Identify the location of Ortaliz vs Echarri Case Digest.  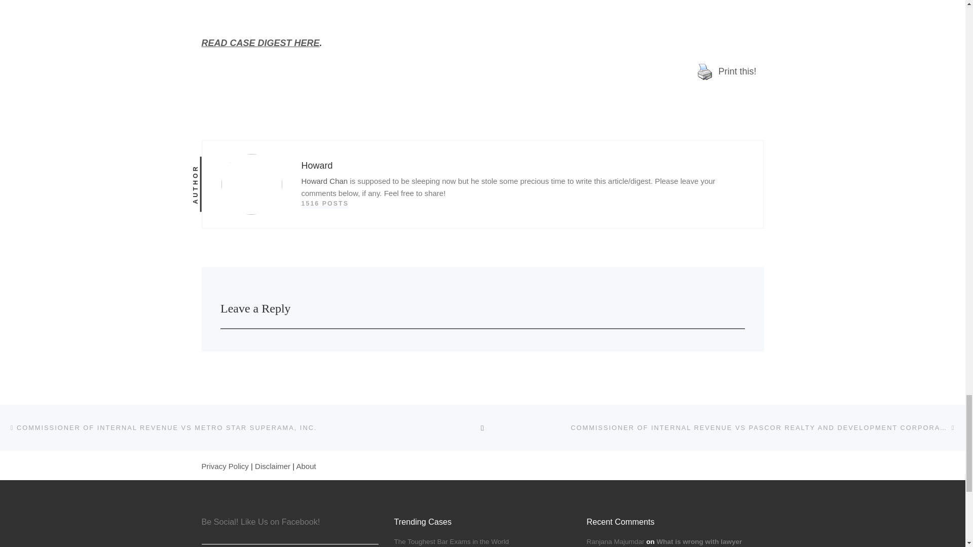
(260, 43).